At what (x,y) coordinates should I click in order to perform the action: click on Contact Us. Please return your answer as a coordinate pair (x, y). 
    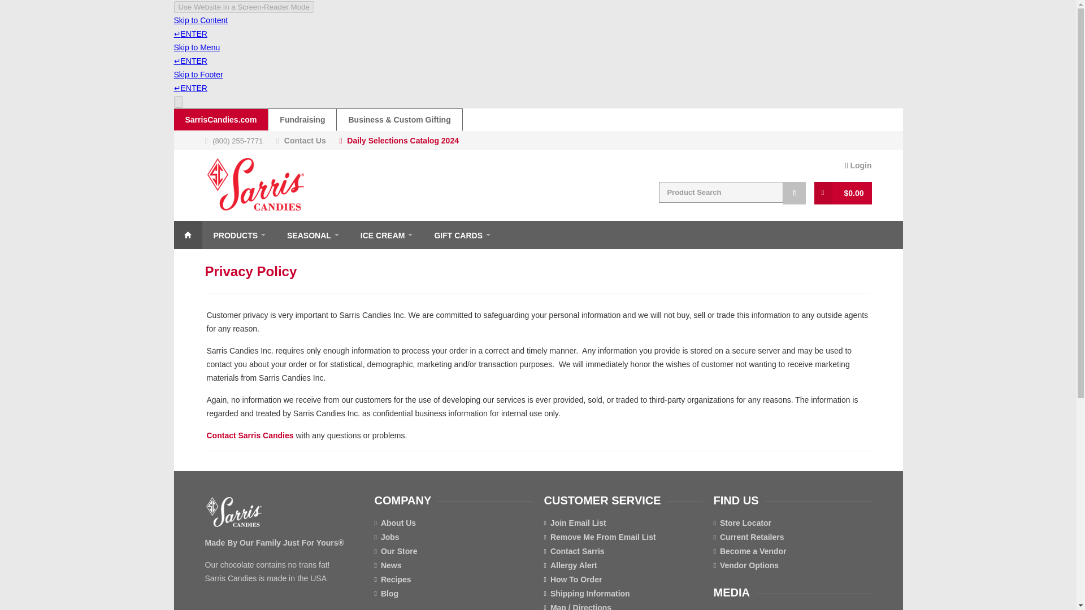
    Looking at the image, I should click on (305, 140).